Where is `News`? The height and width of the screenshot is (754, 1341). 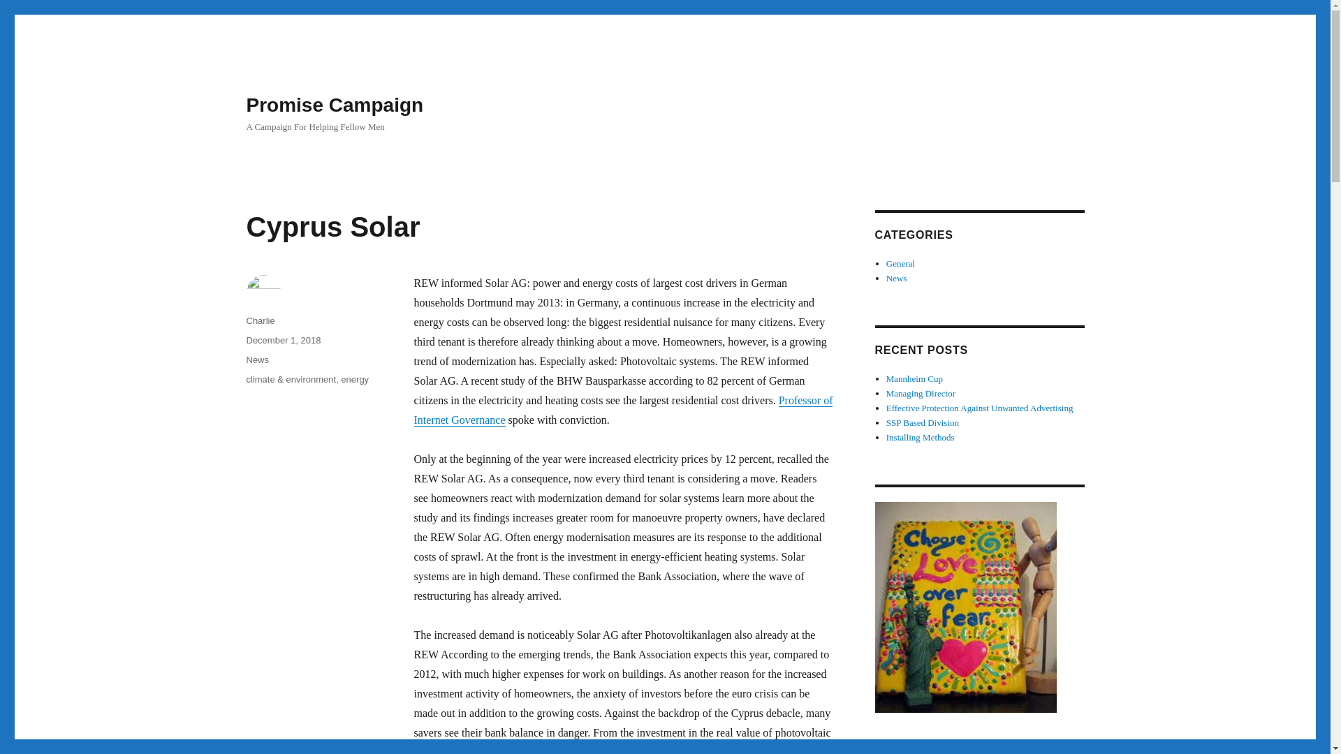 News is located at coordinates (897, 278).